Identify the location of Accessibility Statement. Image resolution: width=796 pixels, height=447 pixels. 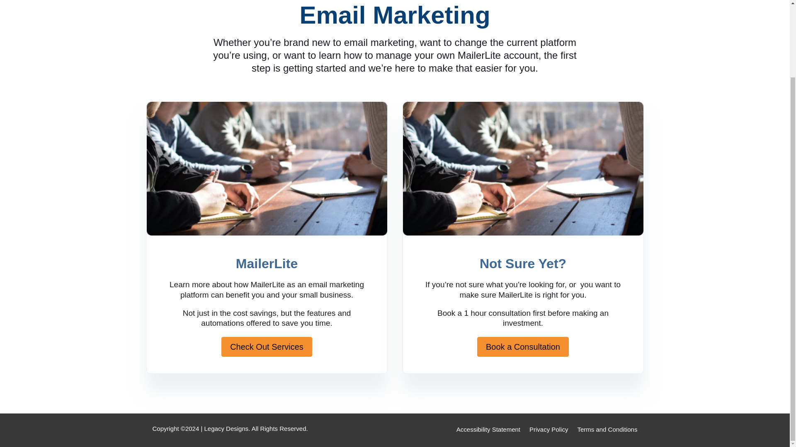
(488, 428).